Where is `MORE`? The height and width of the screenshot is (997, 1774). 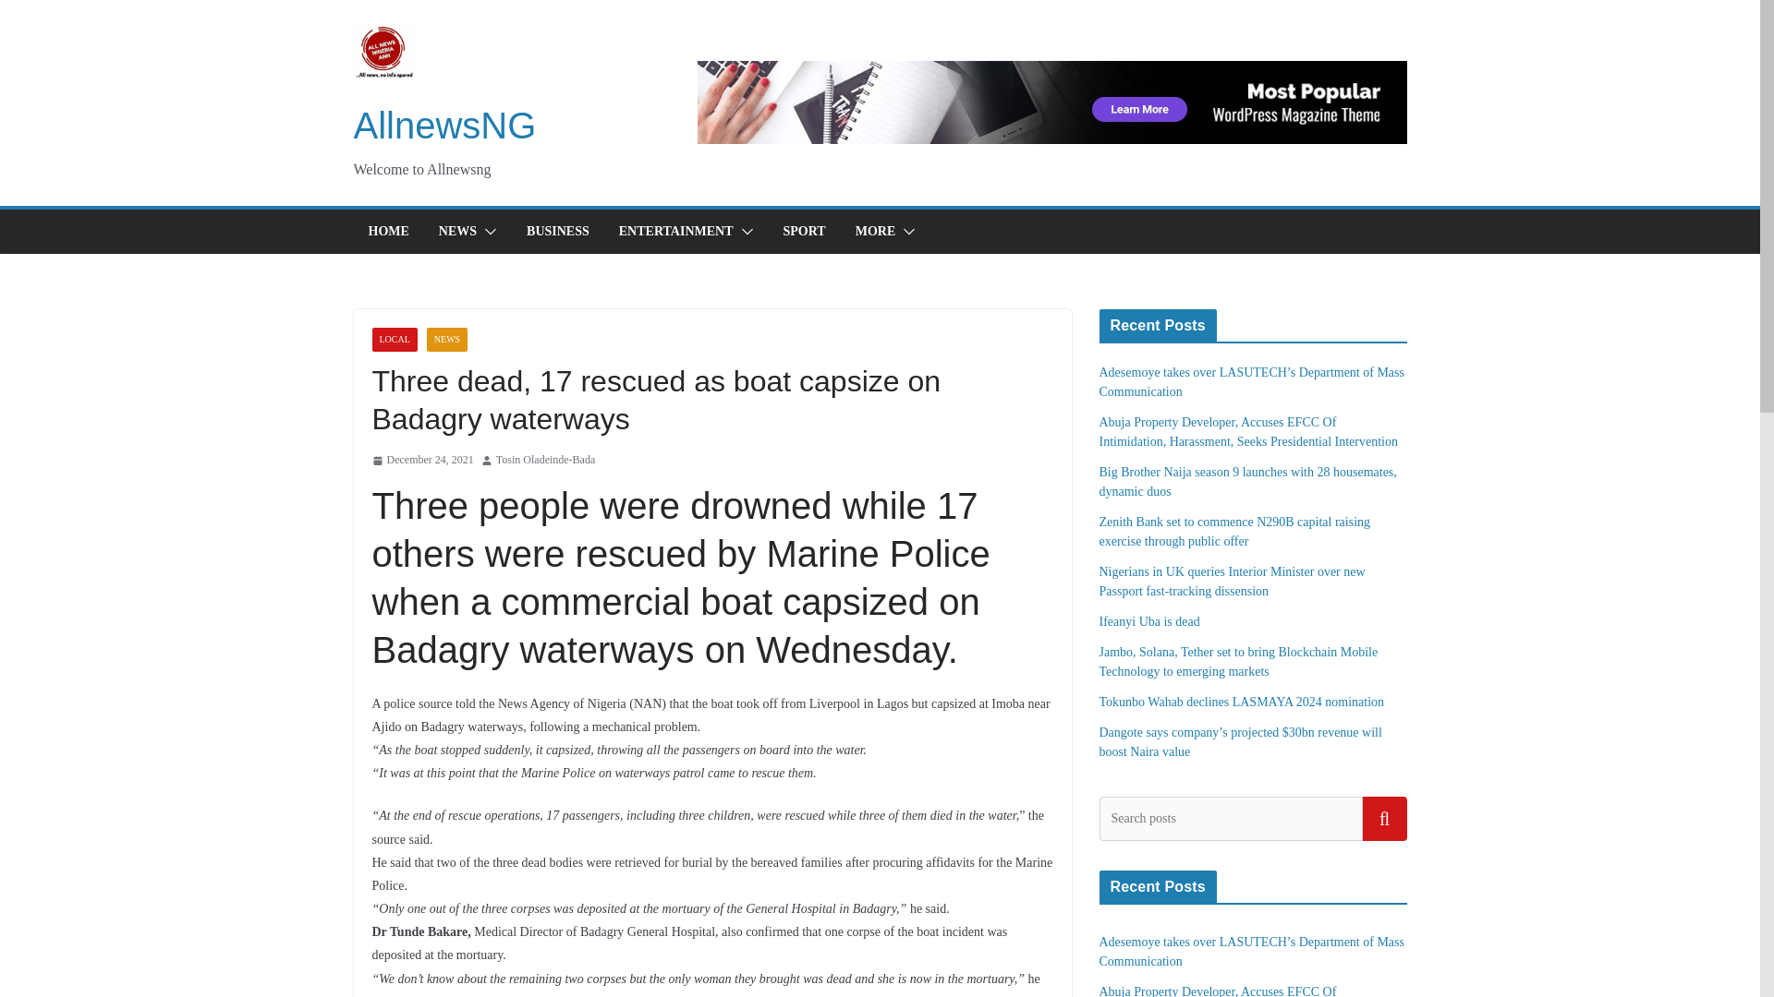
MORE is located at coordinates (875, 231).